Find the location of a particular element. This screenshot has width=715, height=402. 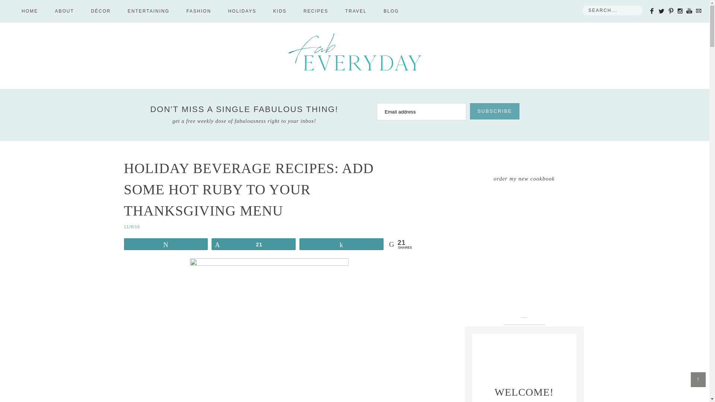

ABOUT is located at coordinates (64, 11).